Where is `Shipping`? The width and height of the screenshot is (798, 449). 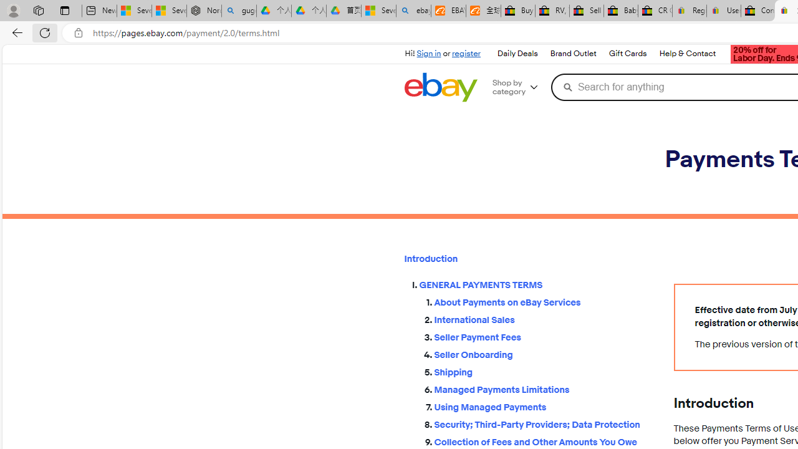
Shipping is located at coordinates (544, 369).